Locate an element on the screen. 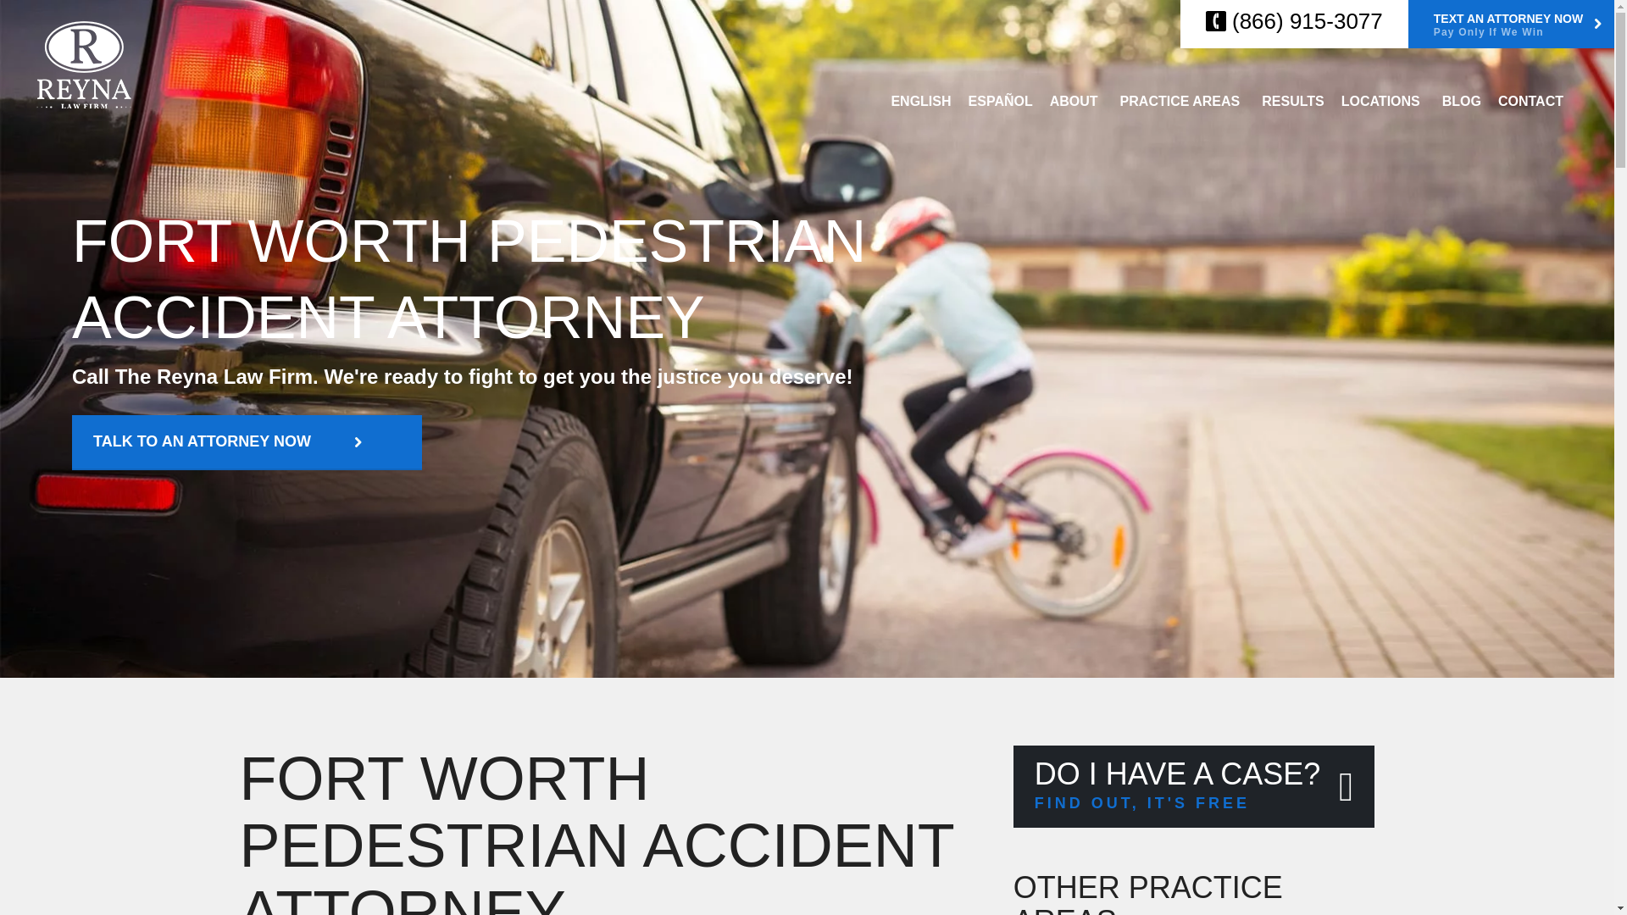 Image resolution: width=1627 pixels, height=915 pixels. PRACTICE AREAS is located at coordinates (1183, 102).